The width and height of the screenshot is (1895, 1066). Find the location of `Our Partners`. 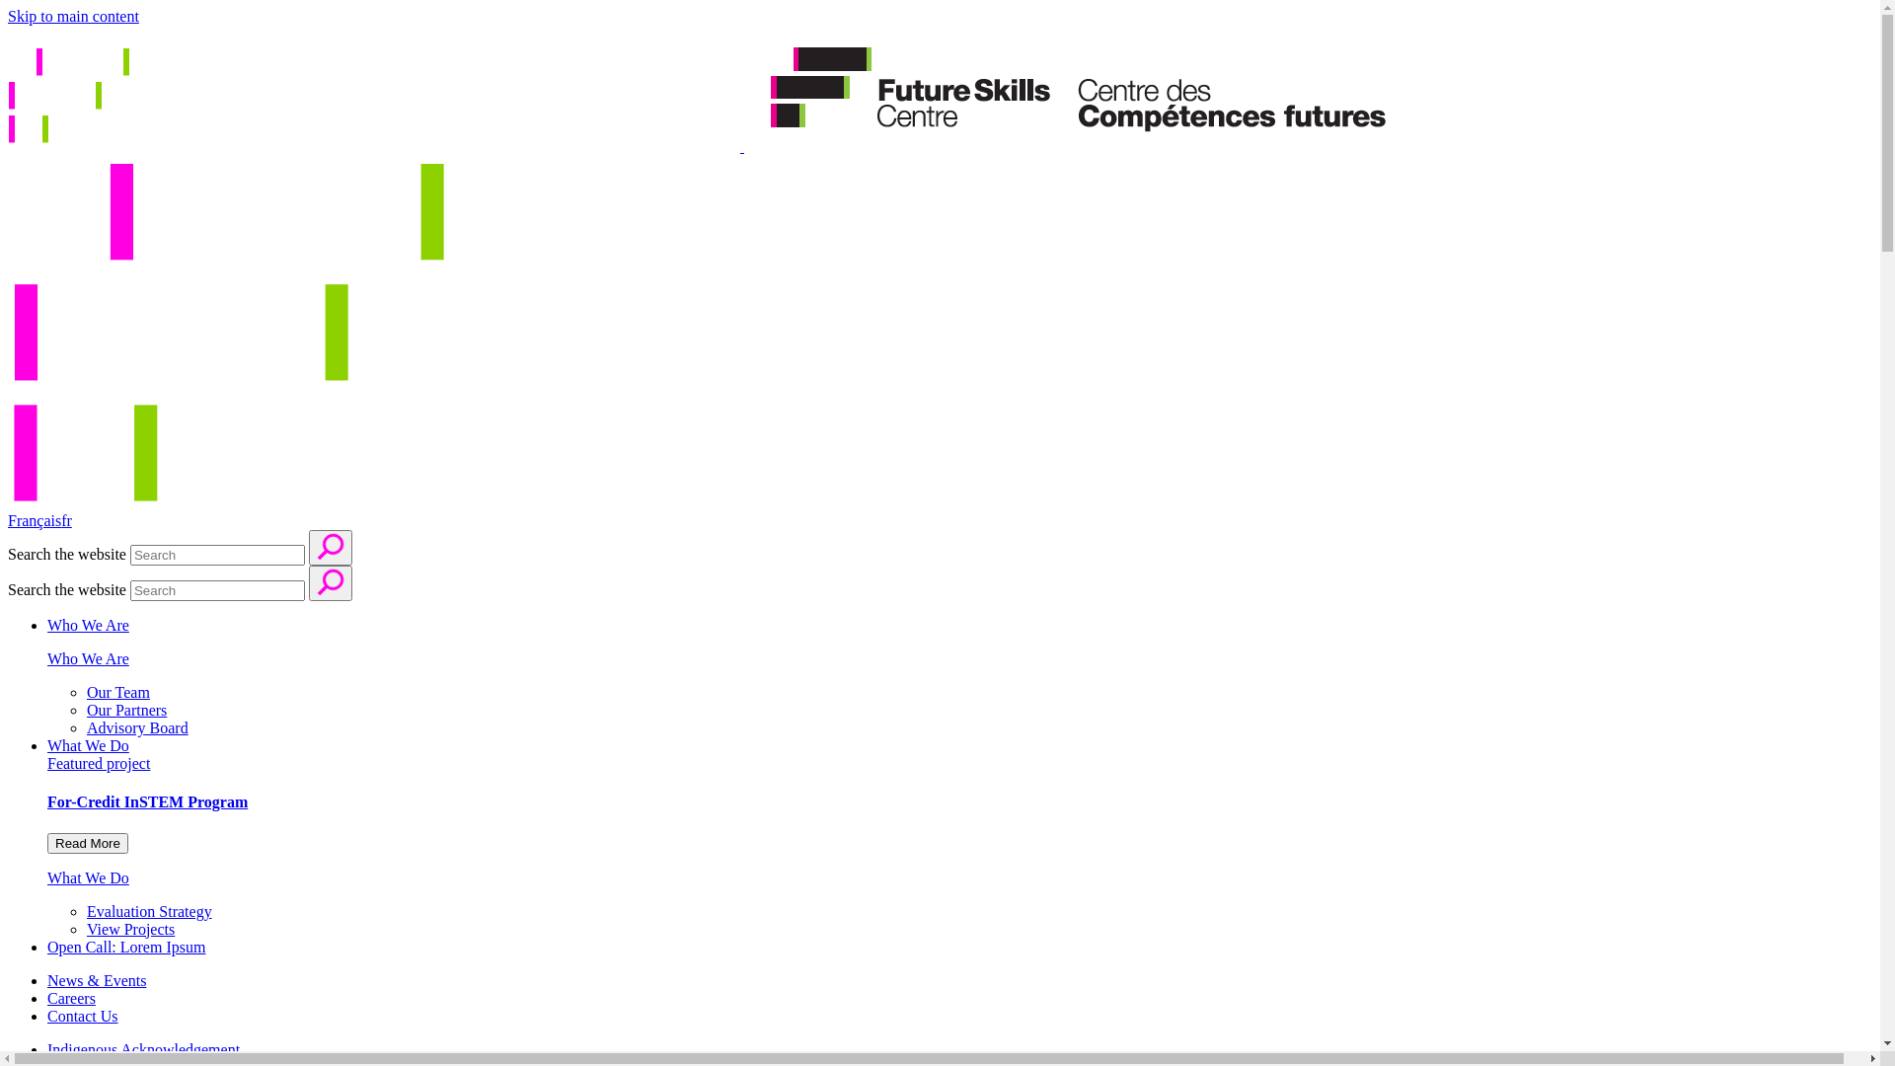

Our Partners is located at coordinates (126, 711).